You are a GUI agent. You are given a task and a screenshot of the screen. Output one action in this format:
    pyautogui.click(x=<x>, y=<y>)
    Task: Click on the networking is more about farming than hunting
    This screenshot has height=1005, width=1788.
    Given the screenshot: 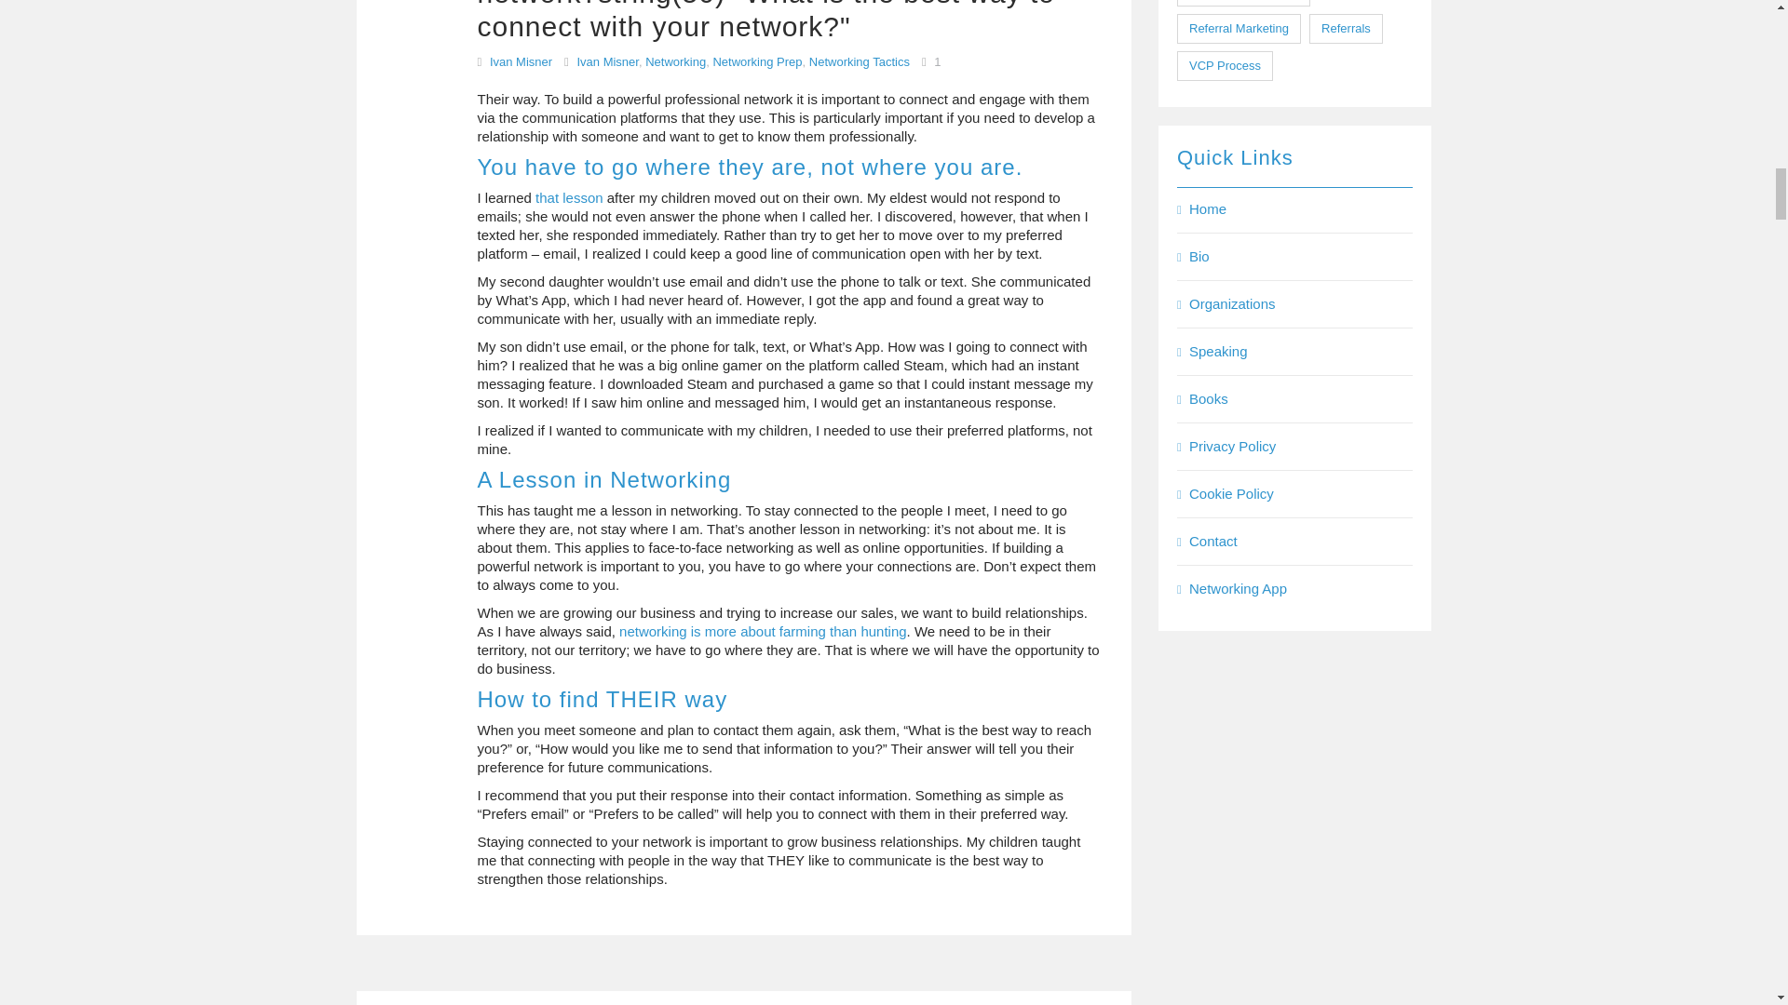 What is the action you would take?
    pyautogui.click(x=762, y=631)
    